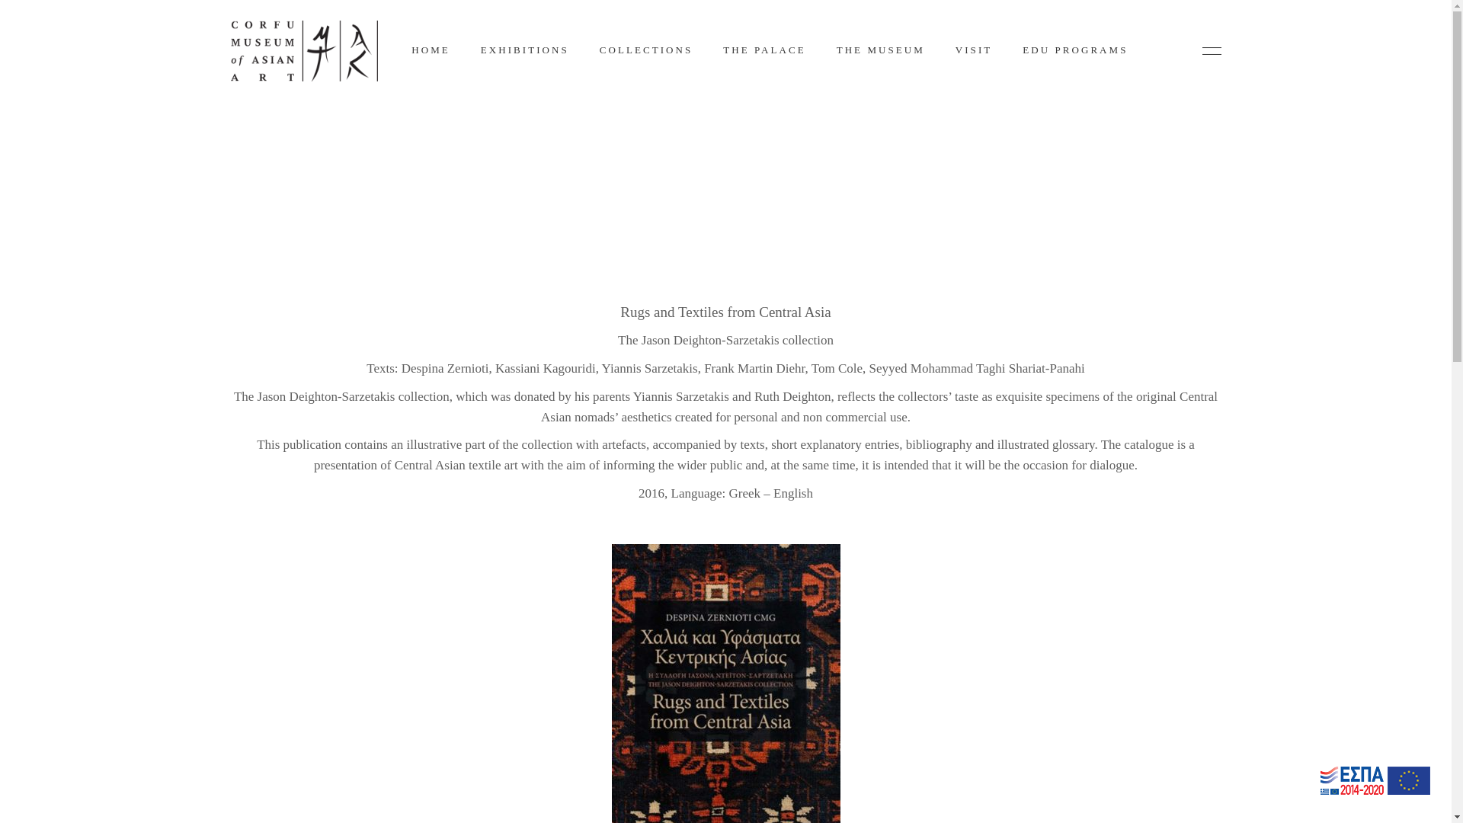 This screenshot has height=823, width=1463. What do you see at coordinates (524, 50) in the screenshot?
I see `EXHIBITIONS` at bounding box center [524, 50].